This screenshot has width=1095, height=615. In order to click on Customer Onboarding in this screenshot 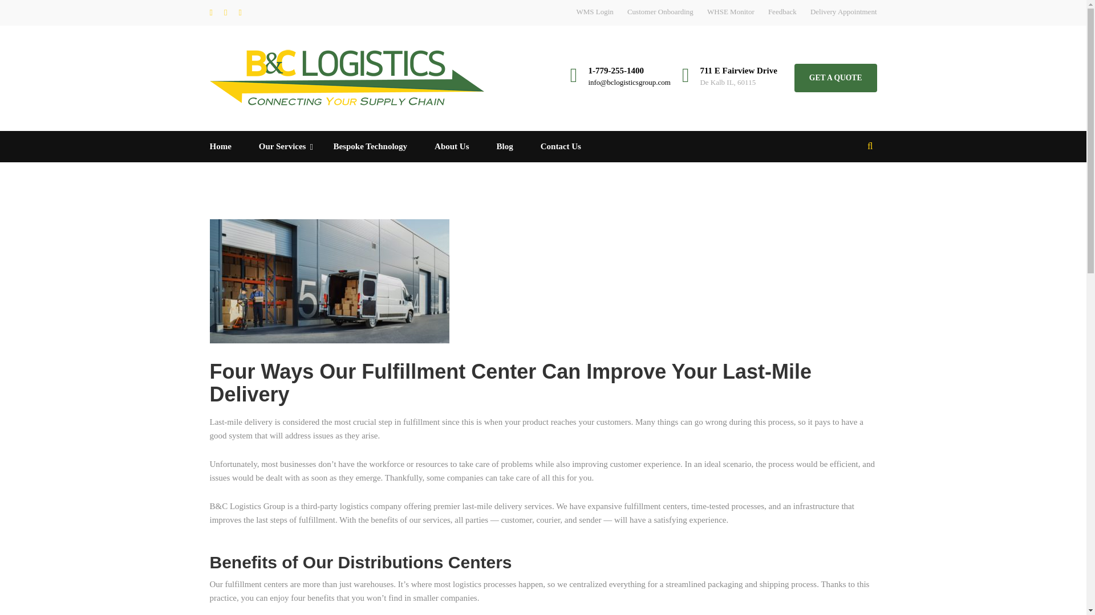, I will do `click(660, 11)`.